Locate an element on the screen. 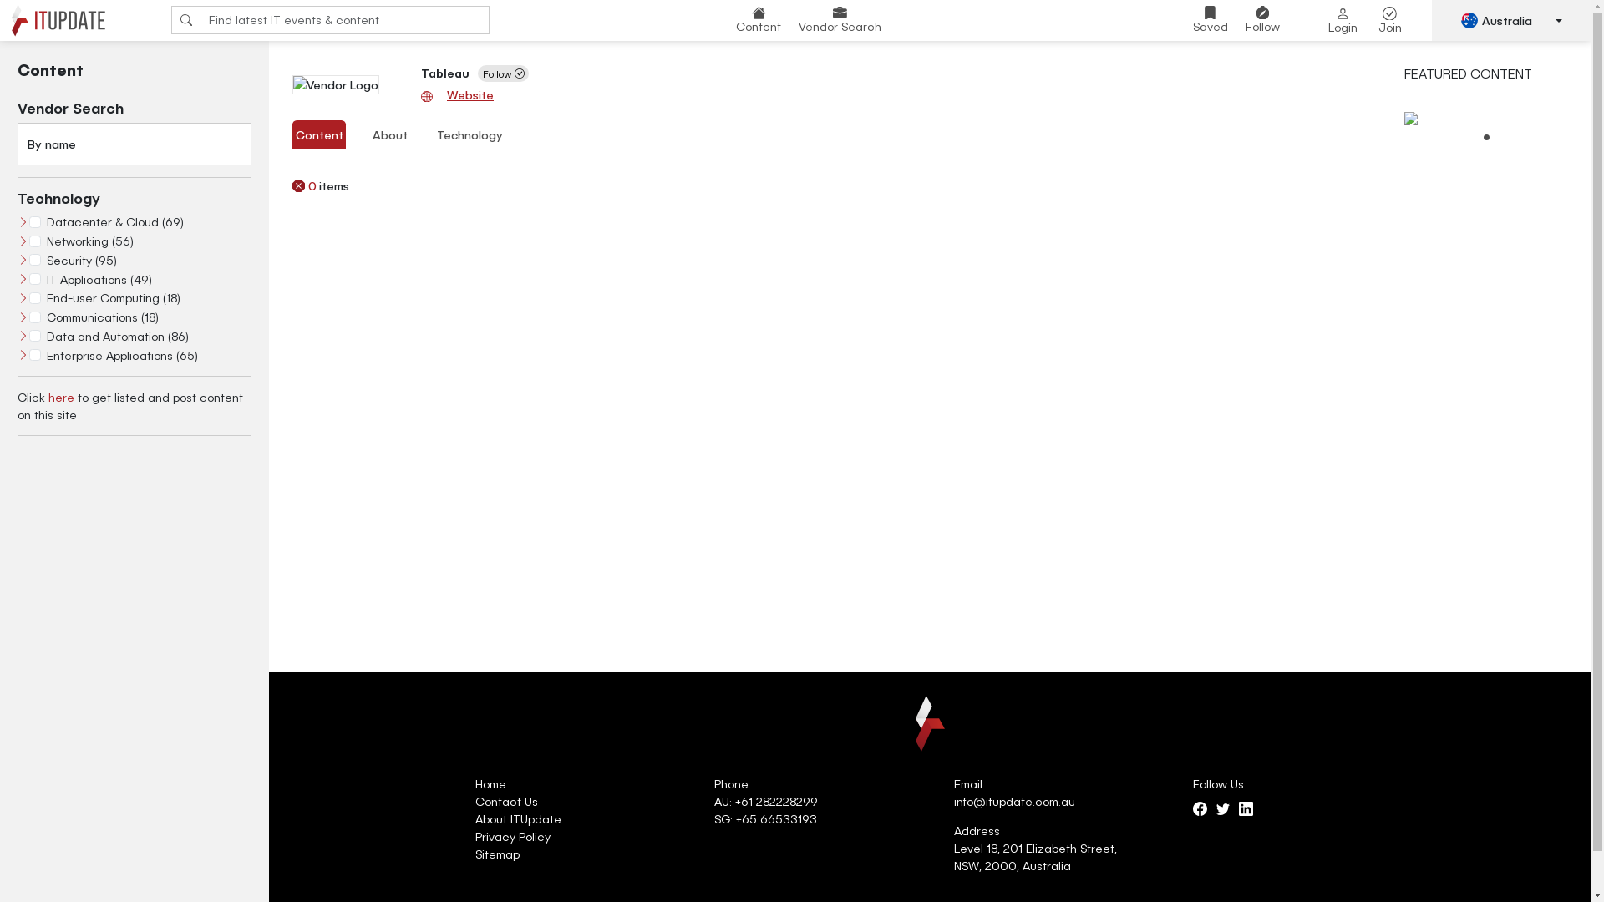 The height and width of the screenshot is (902, 1604). info@itupdate.com.au is located at coordinates (1014, 802).